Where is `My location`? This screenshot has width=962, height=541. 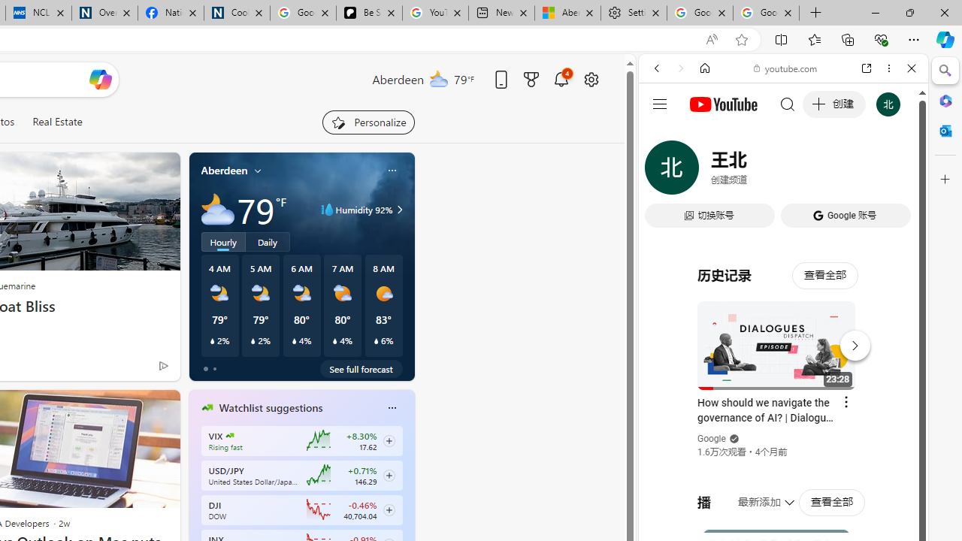 My location is located at coordinates (258, 171).